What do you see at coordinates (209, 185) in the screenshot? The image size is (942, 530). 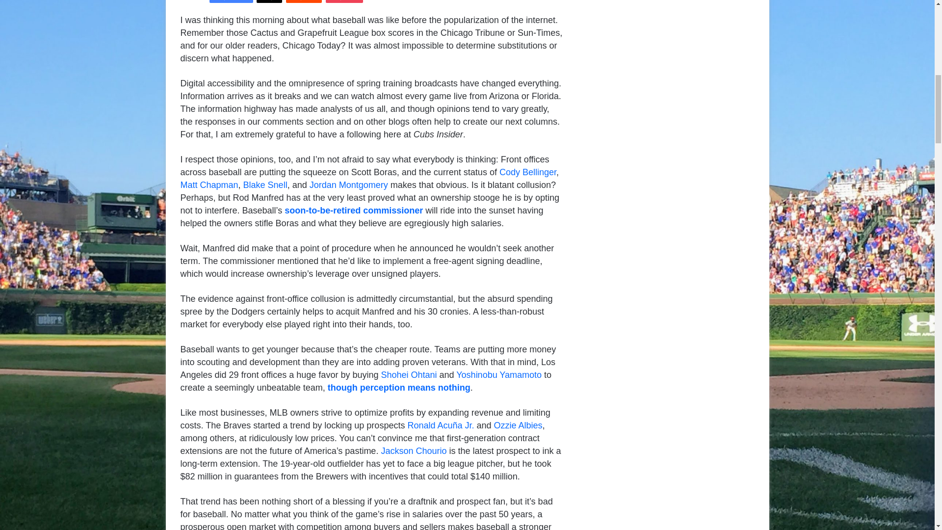 I see `Matt Chapman` at bounding box center [209, 185].